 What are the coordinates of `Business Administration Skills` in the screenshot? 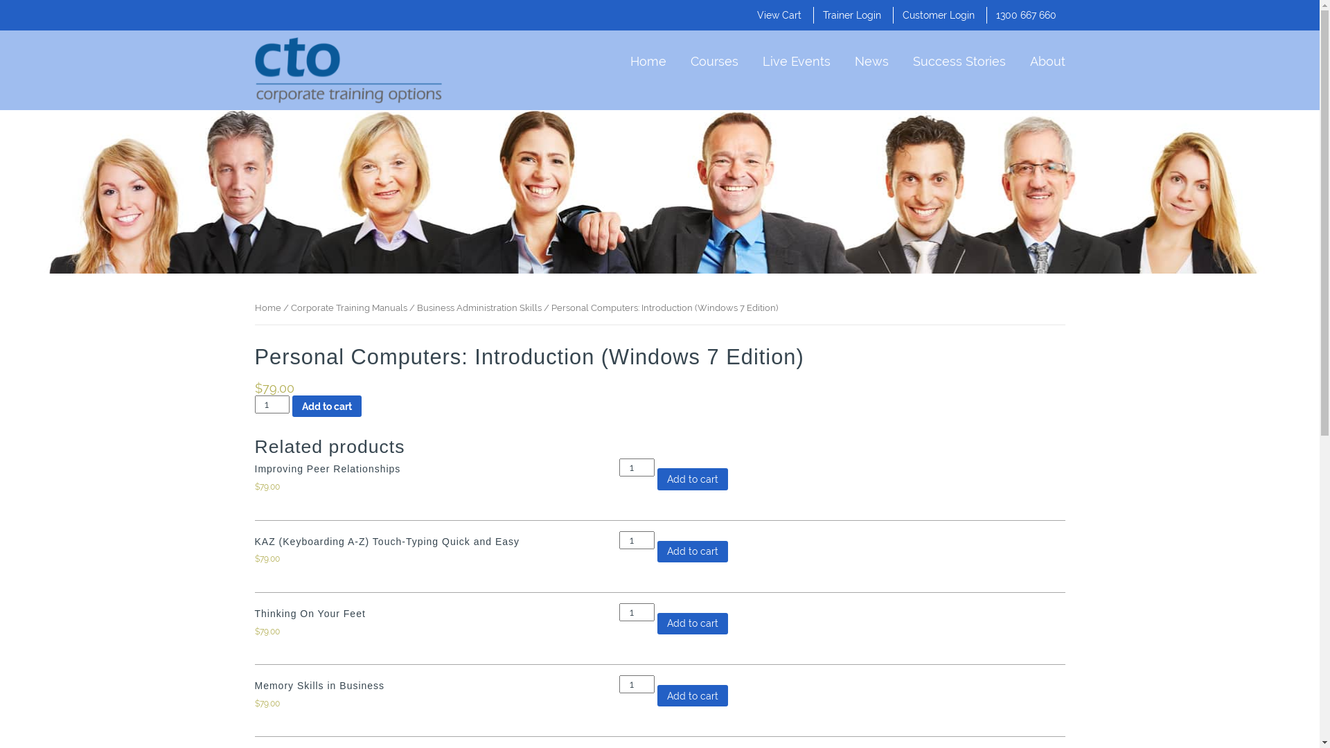 It's located at (479, 308).